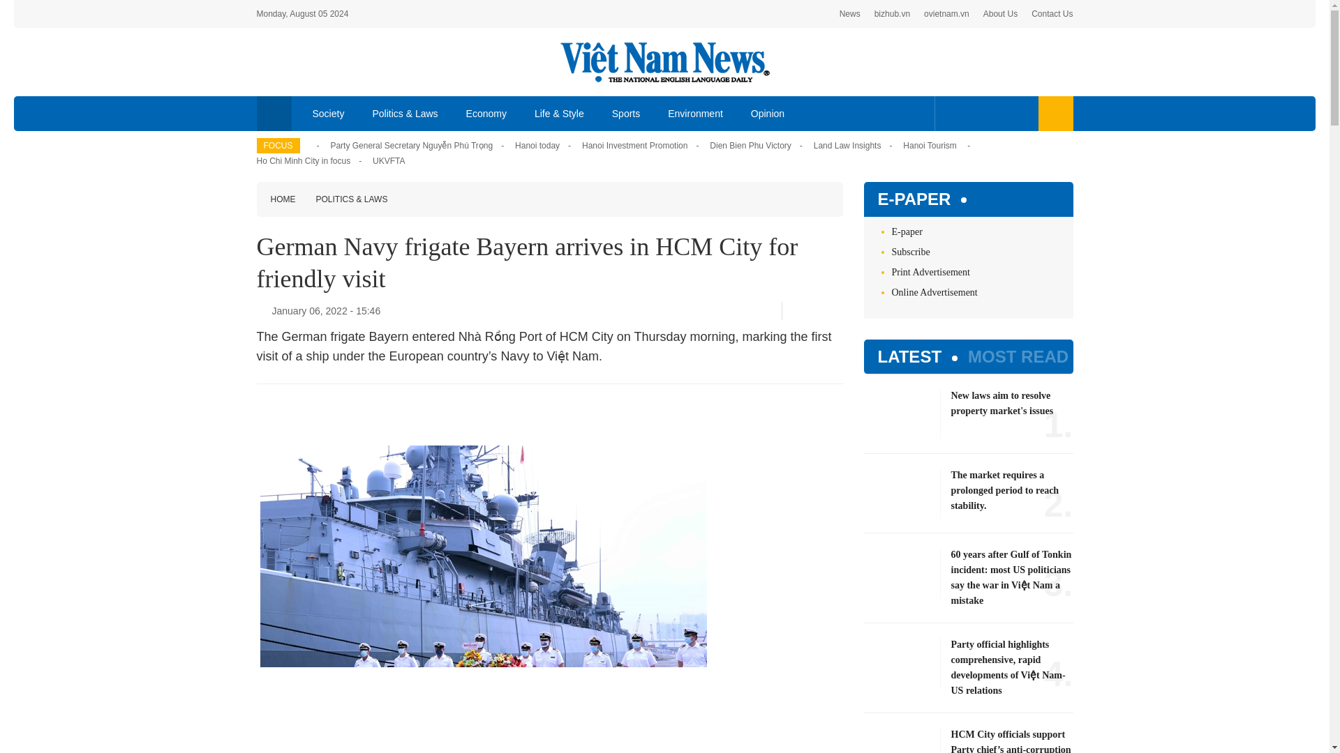  I want to click on Instagram, so click(1019, 113).